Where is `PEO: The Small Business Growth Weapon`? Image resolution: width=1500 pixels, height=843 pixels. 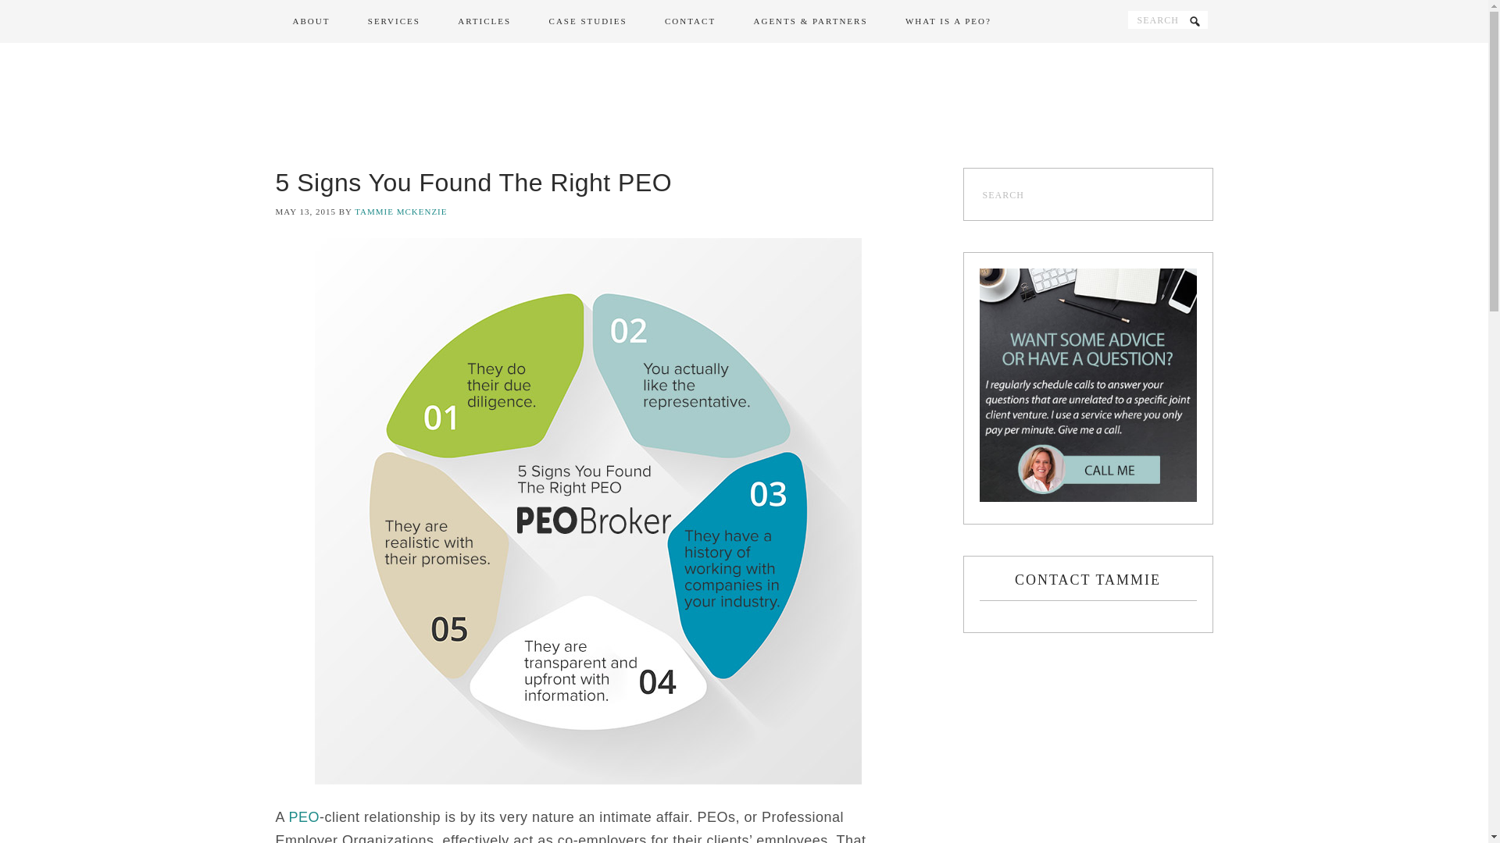 PEO: The Small Business Growth Weapon is located at coordinates (305, 816).